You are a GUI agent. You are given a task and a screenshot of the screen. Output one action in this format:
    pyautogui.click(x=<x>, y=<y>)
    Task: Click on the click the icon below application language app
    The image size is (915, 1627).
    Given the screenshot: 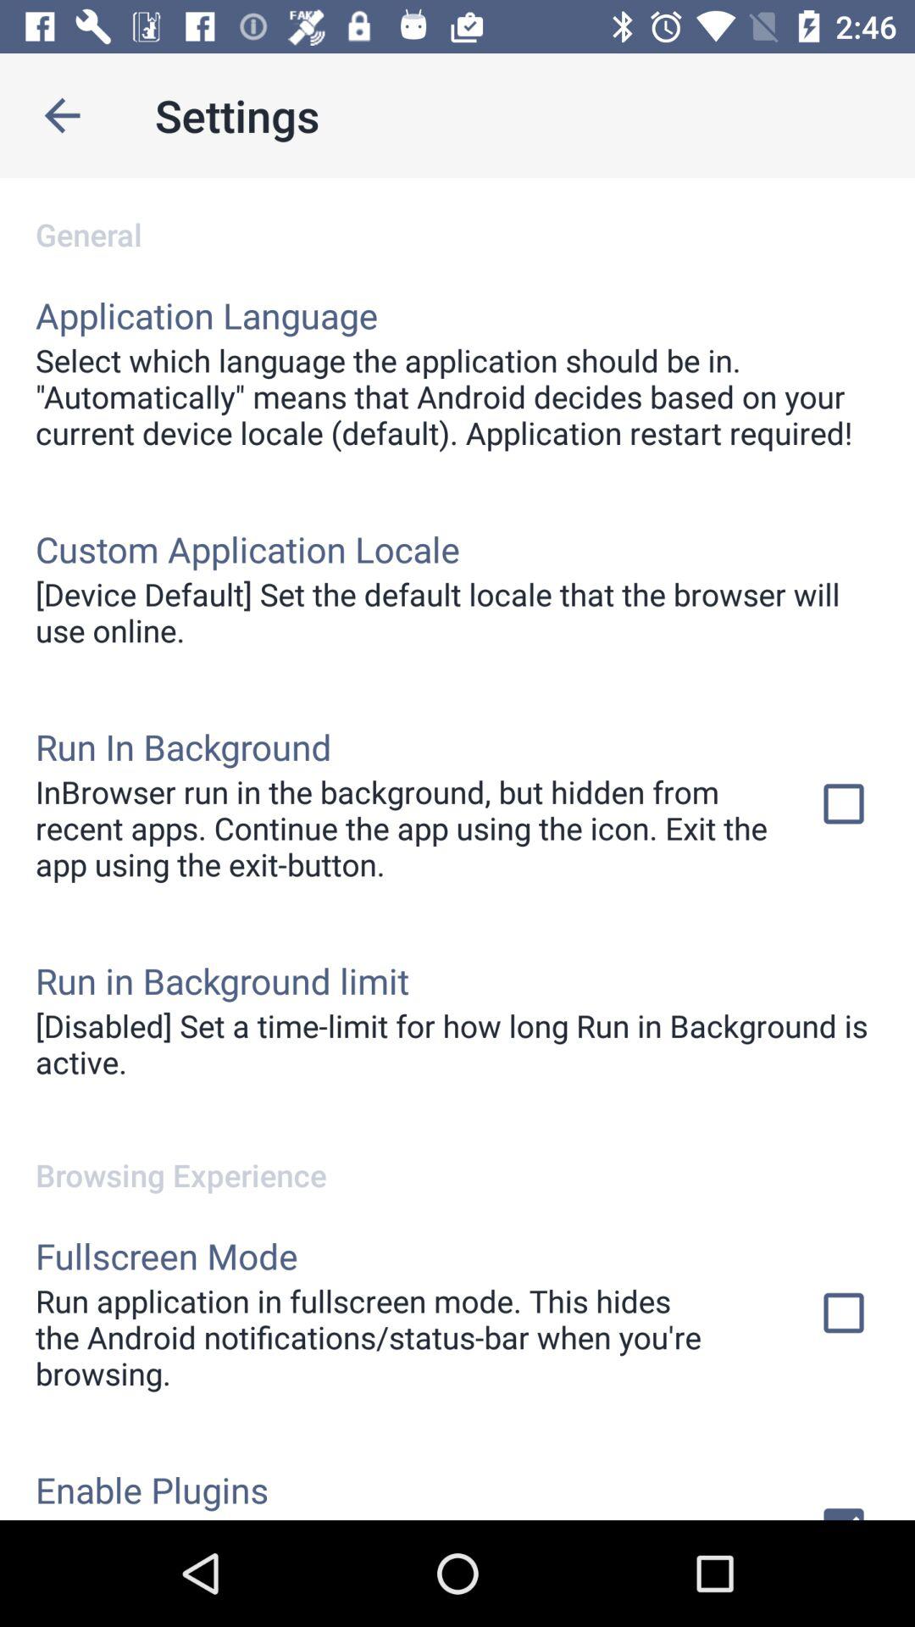 What is the action you would take?
    pyautogui.click(x=457, y=397)
    